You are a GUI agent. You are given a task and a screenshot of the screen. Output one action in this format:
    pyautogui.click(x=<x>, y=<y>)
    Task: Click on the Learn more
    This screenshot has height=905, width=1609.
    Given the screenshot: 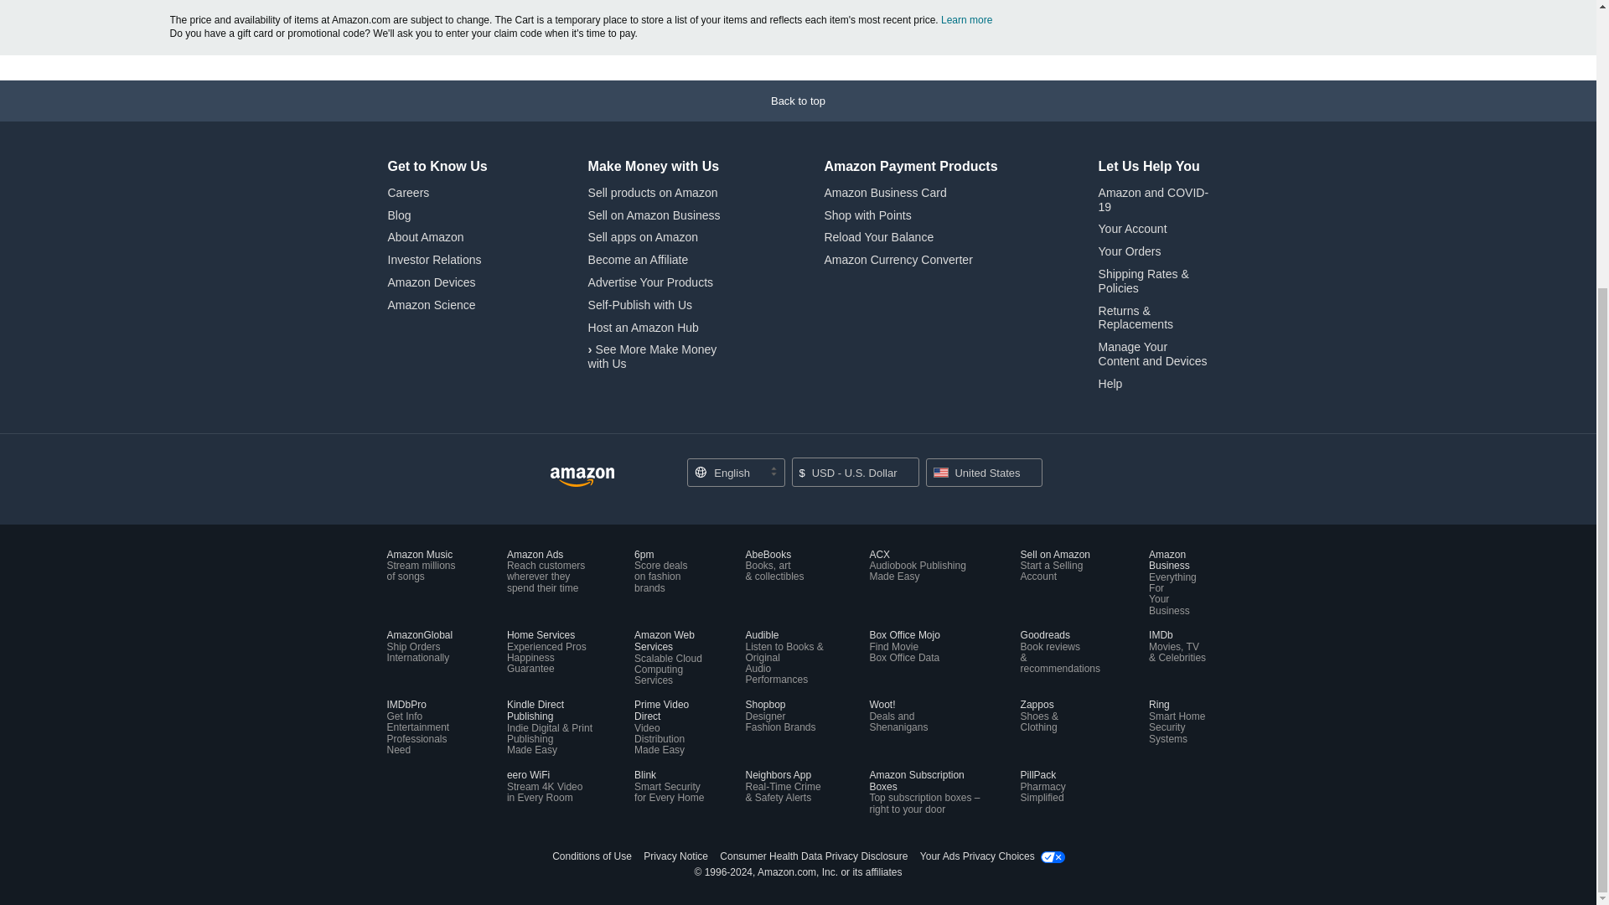 What is the action you would take?
    pyautogui.click(x=967, y=20)
    